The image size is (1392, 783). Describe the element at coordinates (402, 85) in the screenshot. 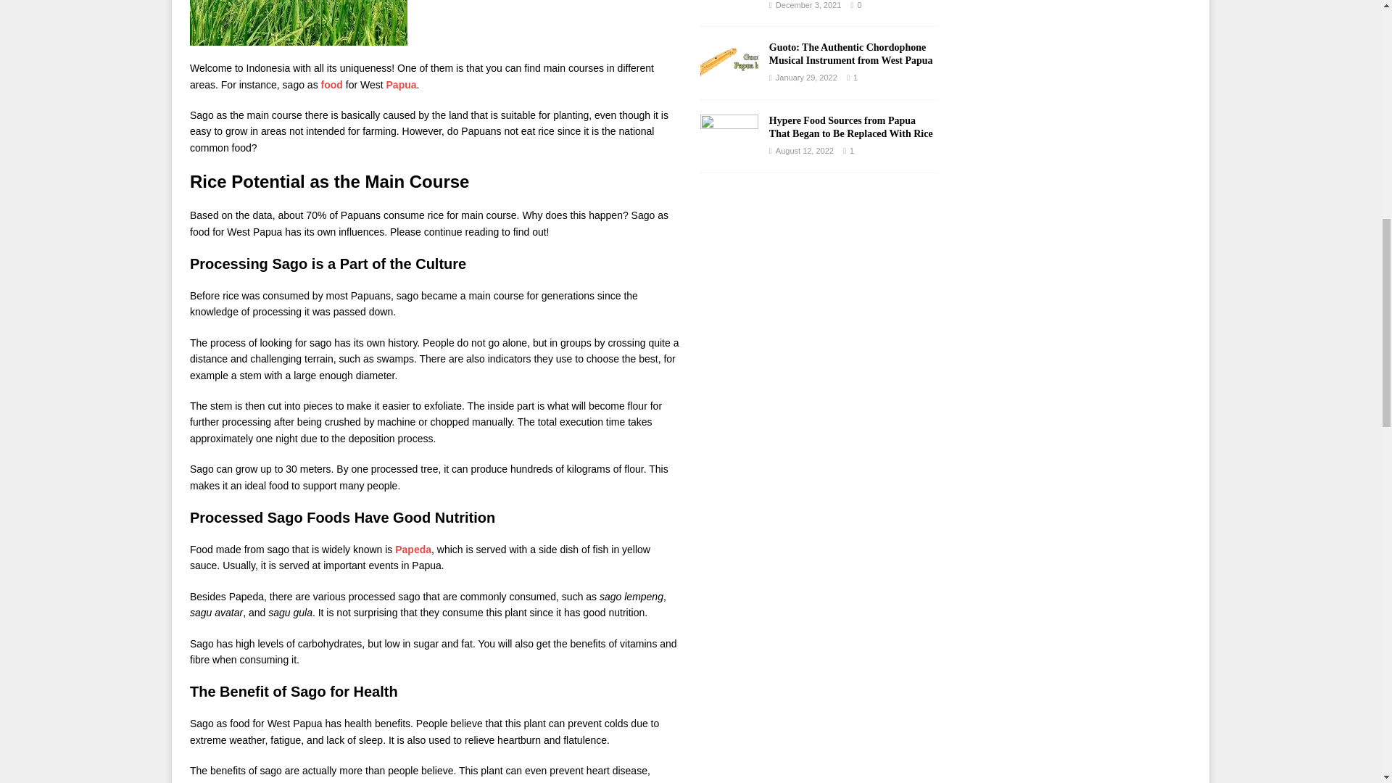

I see `Papua` at that location.